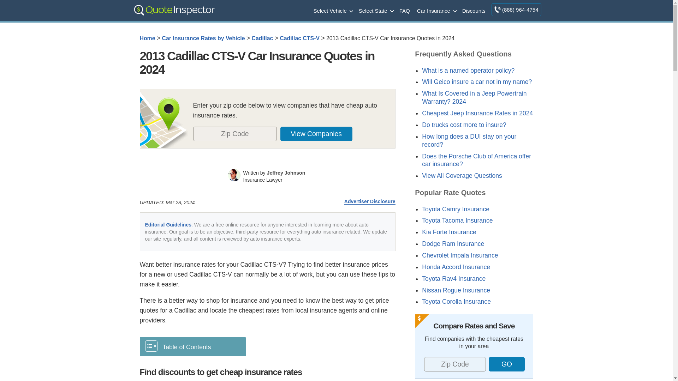  I want to click on Tap to get your quotes!, so click(320, 133).